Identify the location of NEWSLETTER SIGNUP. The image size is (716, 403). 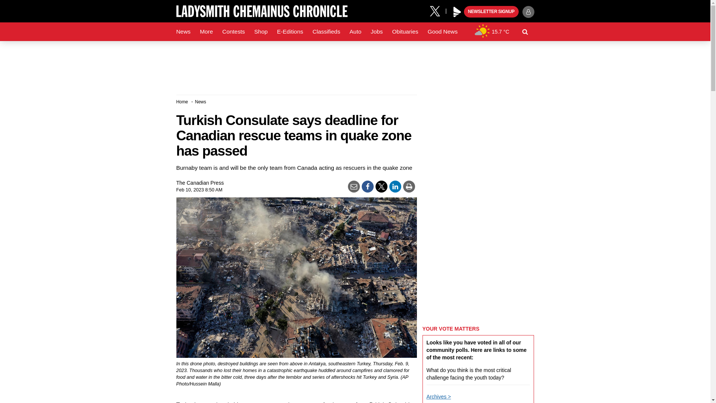
(491, 12).